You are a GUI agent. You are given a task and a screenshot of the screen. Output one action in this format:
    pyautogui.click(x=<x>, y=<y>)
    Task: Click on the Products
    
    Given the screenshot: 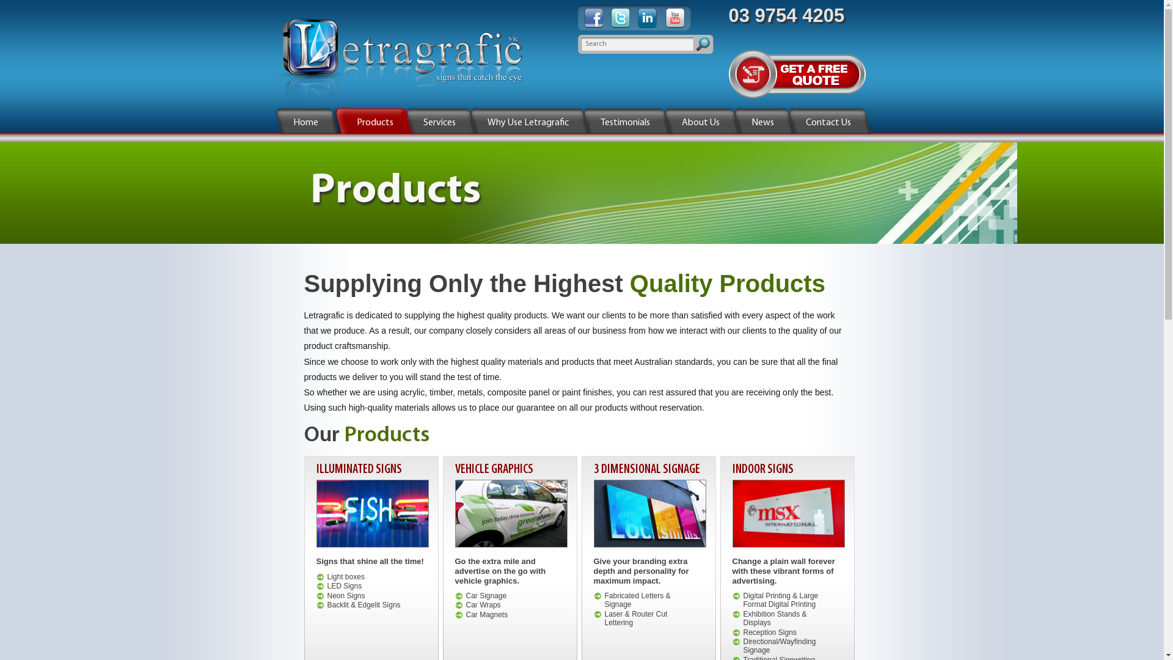 What is the action you would take?
    pyautogui.click(x=375, y=123)
    